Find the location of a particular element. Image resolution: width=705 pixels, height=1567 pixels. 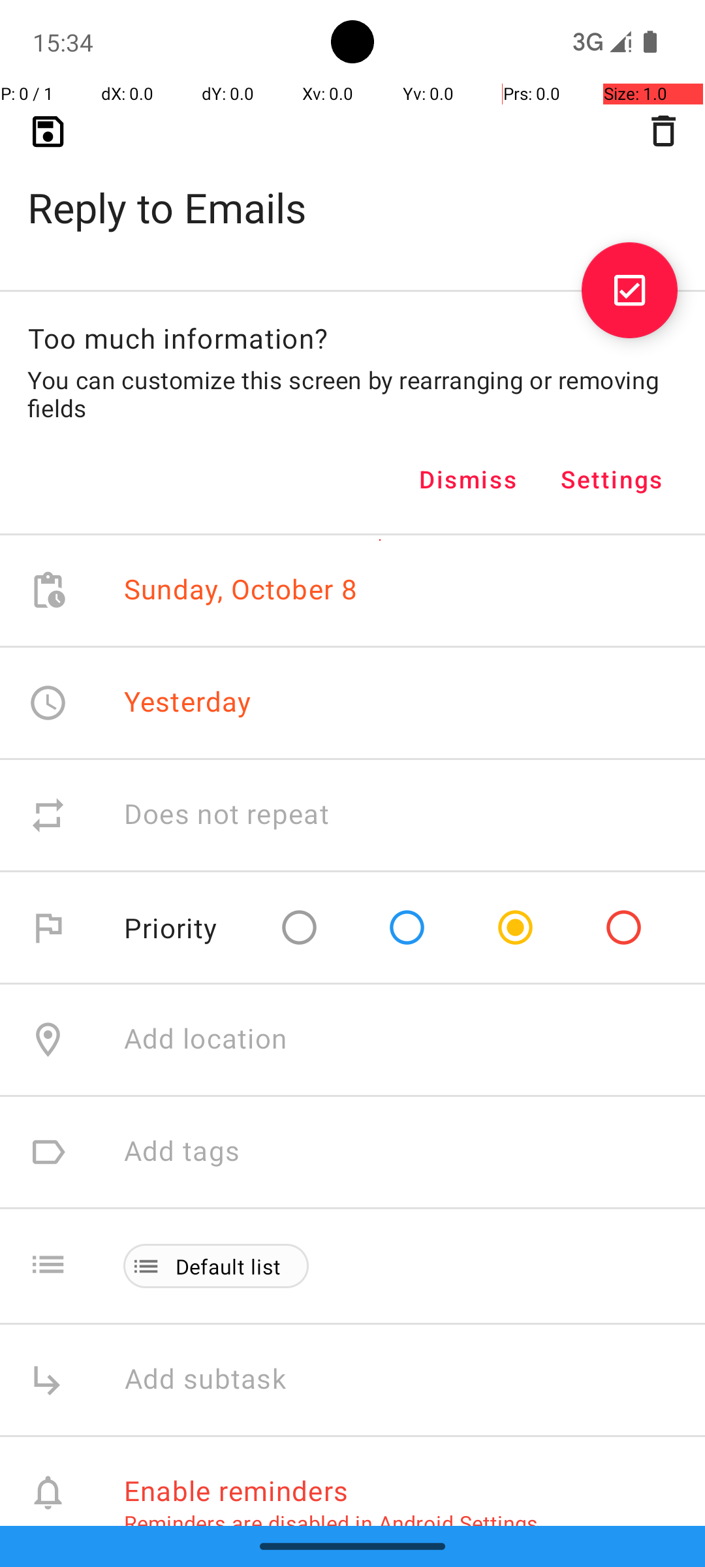

Sunday, October 8 is located at coordinates (241, 590).